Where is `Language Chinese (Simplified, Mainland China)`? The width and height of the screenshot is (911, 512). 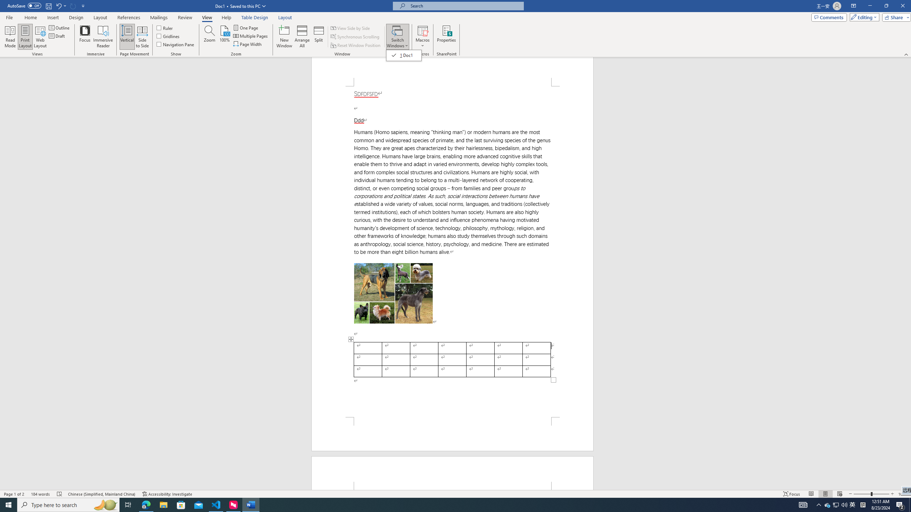
Language Chinese (Simplified, Mainland China) is located at coordinates (102, 494).